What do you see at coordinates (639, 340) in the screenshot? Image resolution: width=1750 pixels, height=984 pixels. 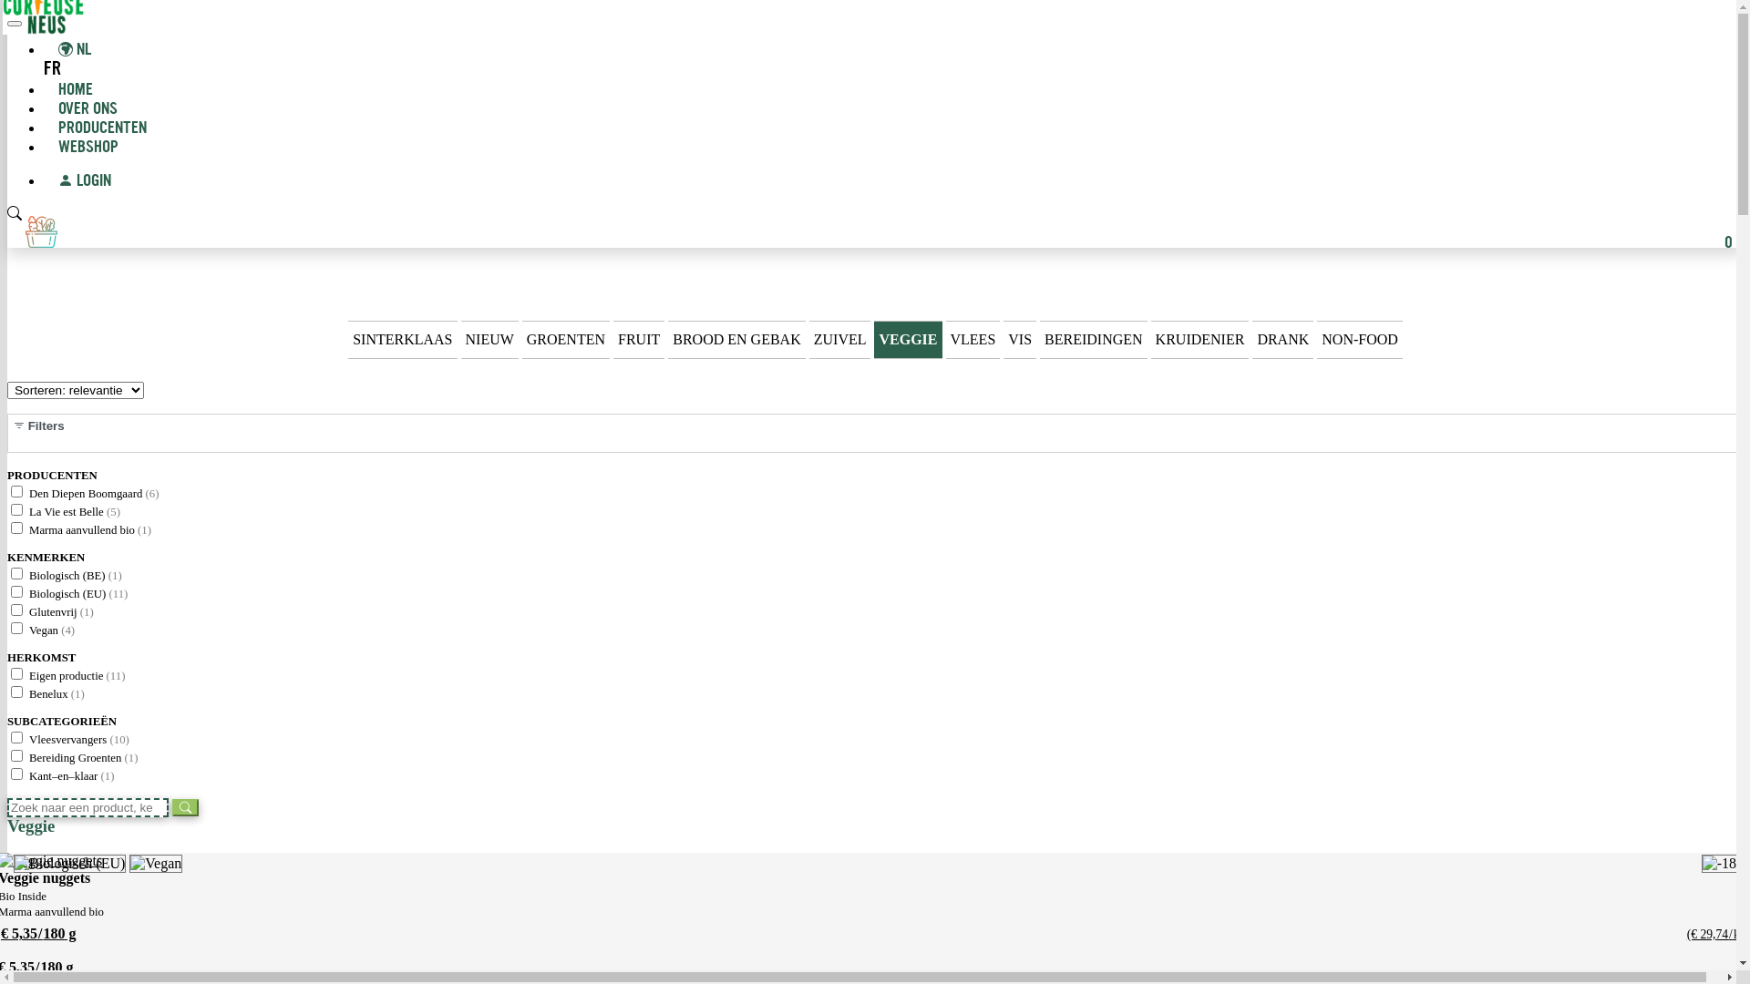 I see `FRUIT` at bounding box center [639, 340].